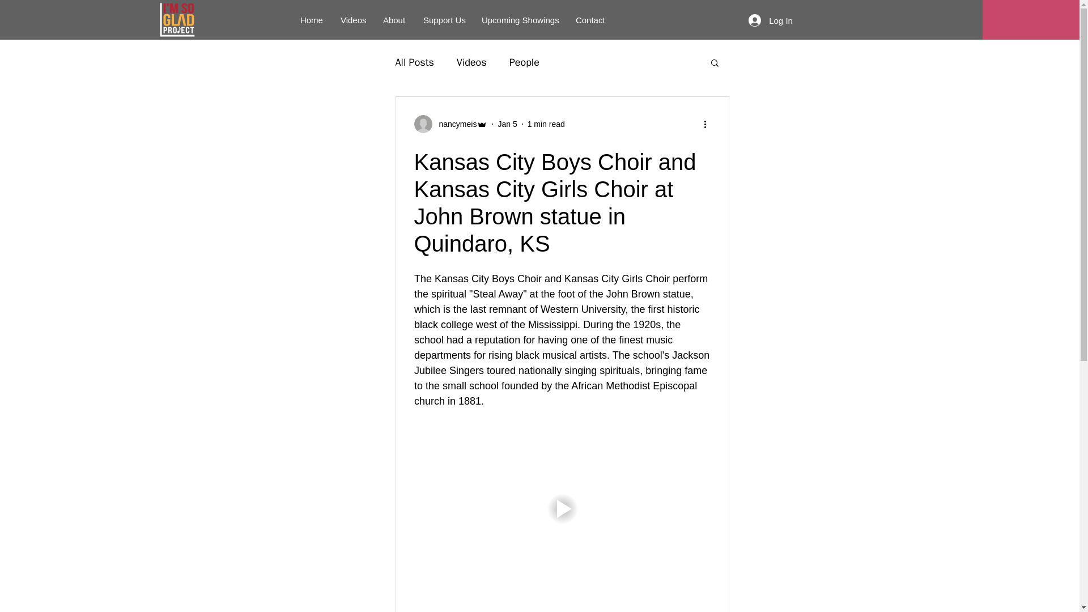 This screenshot has height=612, width=1088. Describe the element at coordinates (524, 62) in the screenshot. I see `People` at that location.